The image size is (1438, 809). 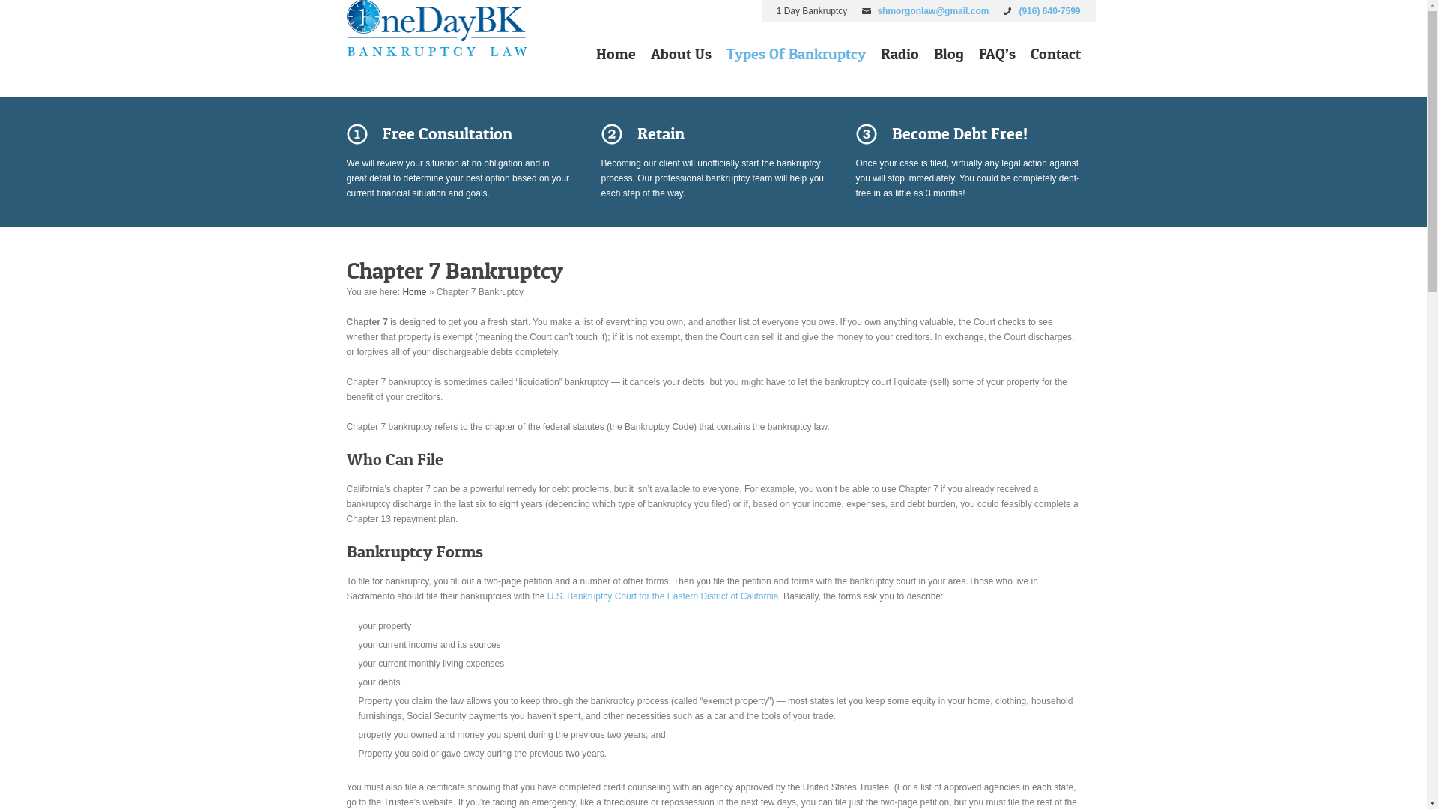 What do you see at coordinates (1056, 57) in the screenshot?
I see `Contact` at bounding box center [1056, 57].